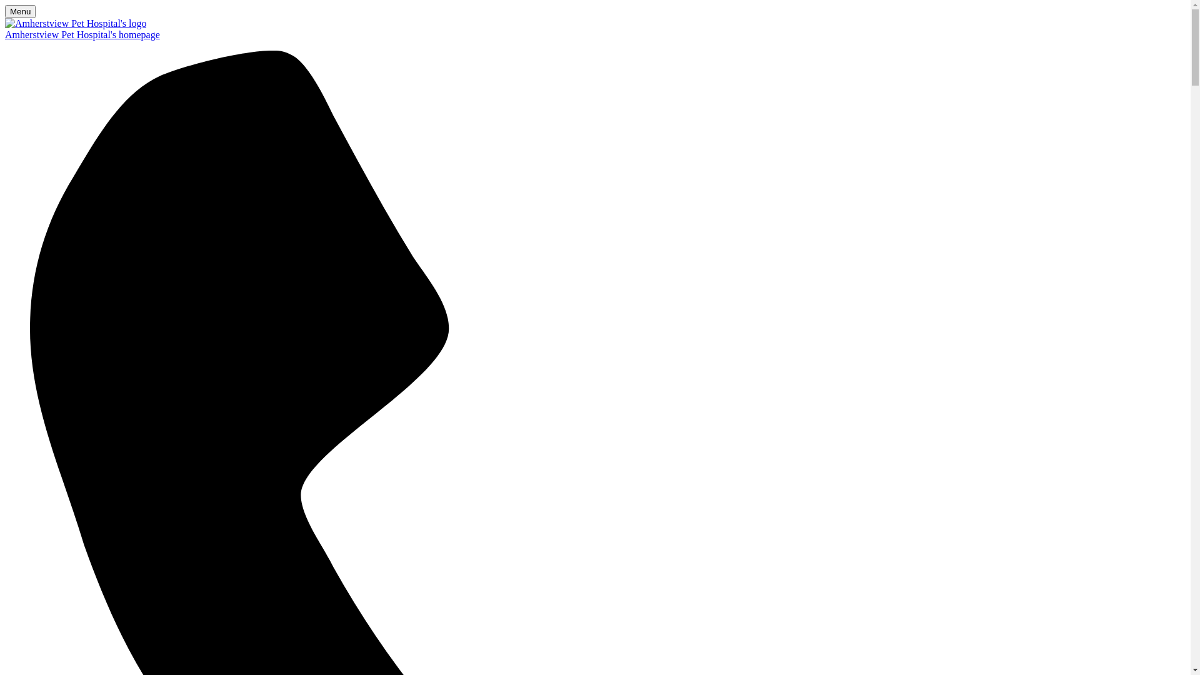  Describe the element at coordinates (595, 35) in the screenshot. I see `Amherstview Pet Hospital's homepage` at that location.